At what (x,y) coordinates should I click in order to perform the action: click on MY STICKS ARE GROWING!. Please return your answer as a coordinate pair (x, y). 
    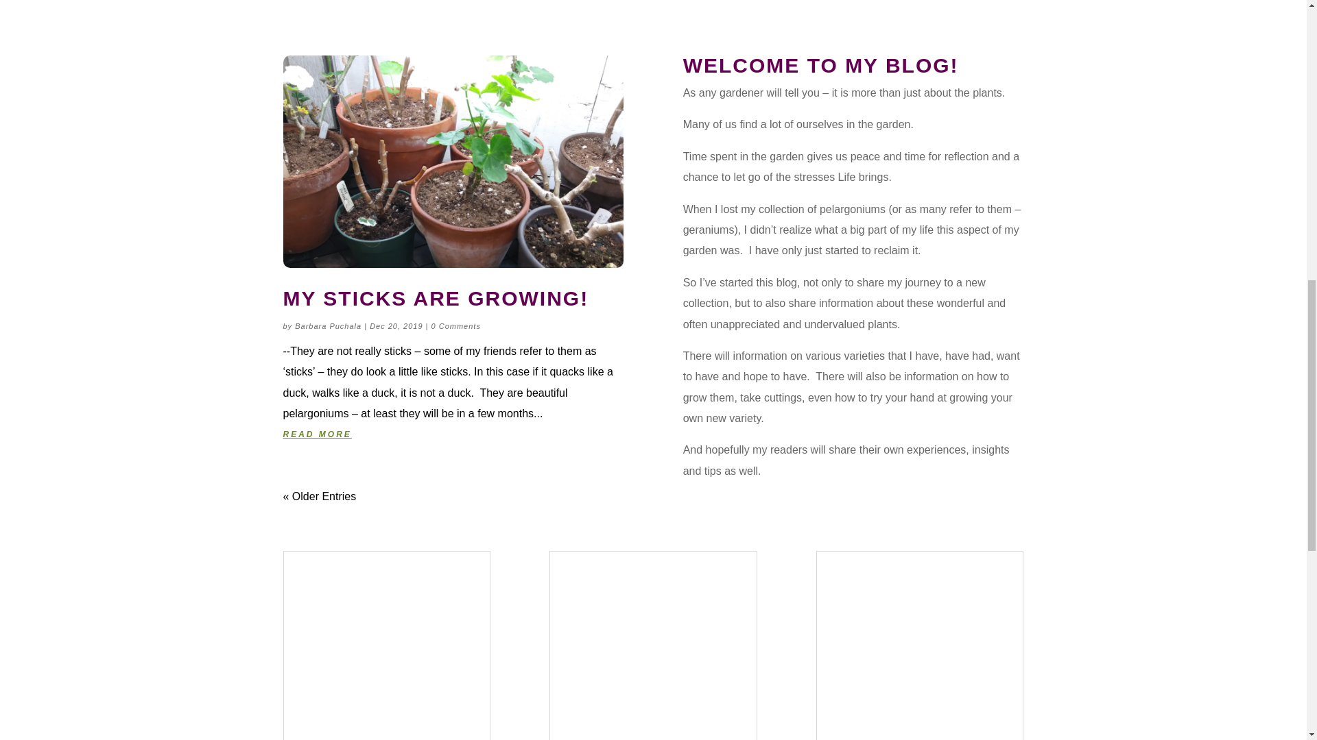
    Looking at the image, I should click on (436, 299).